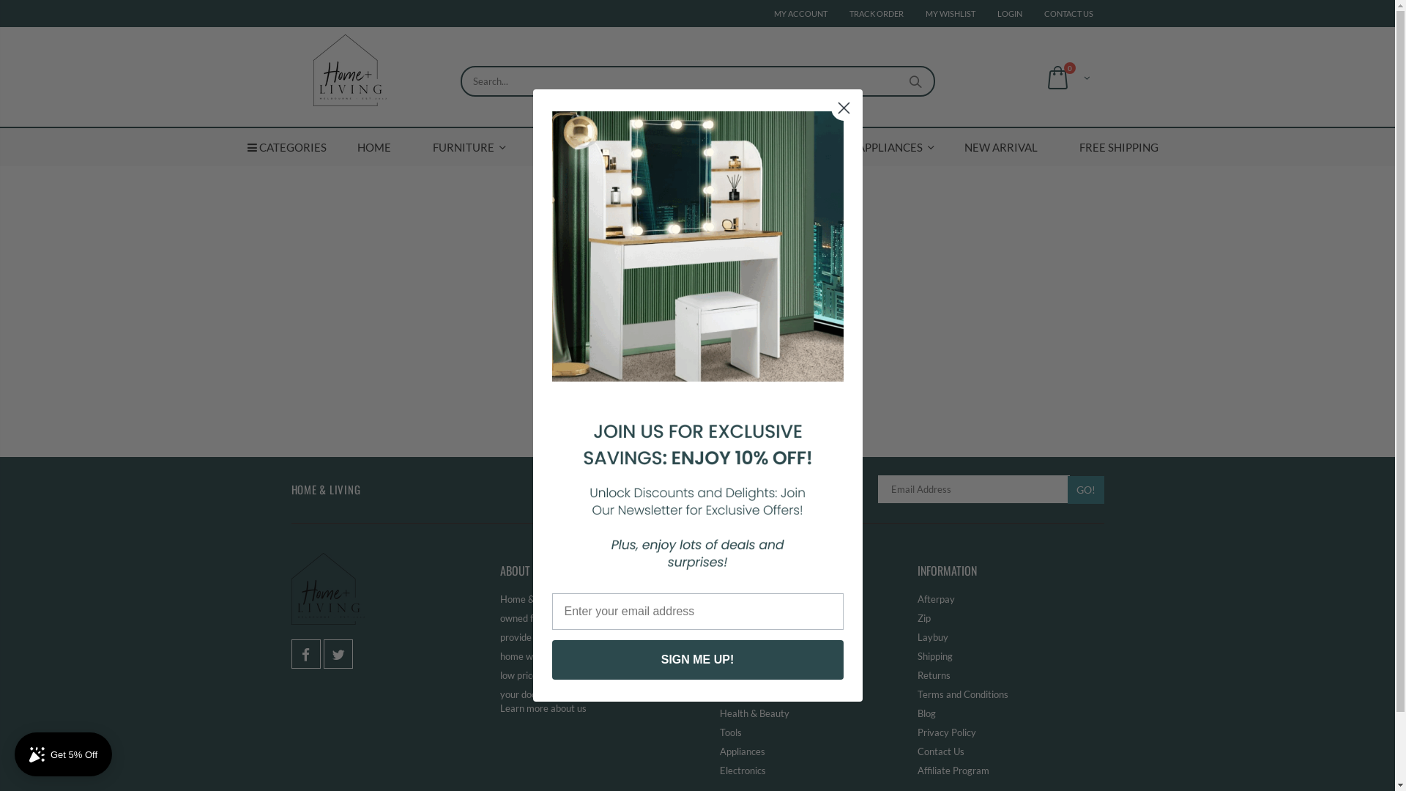  I want to click on FURNITURE, so click(464, 147).